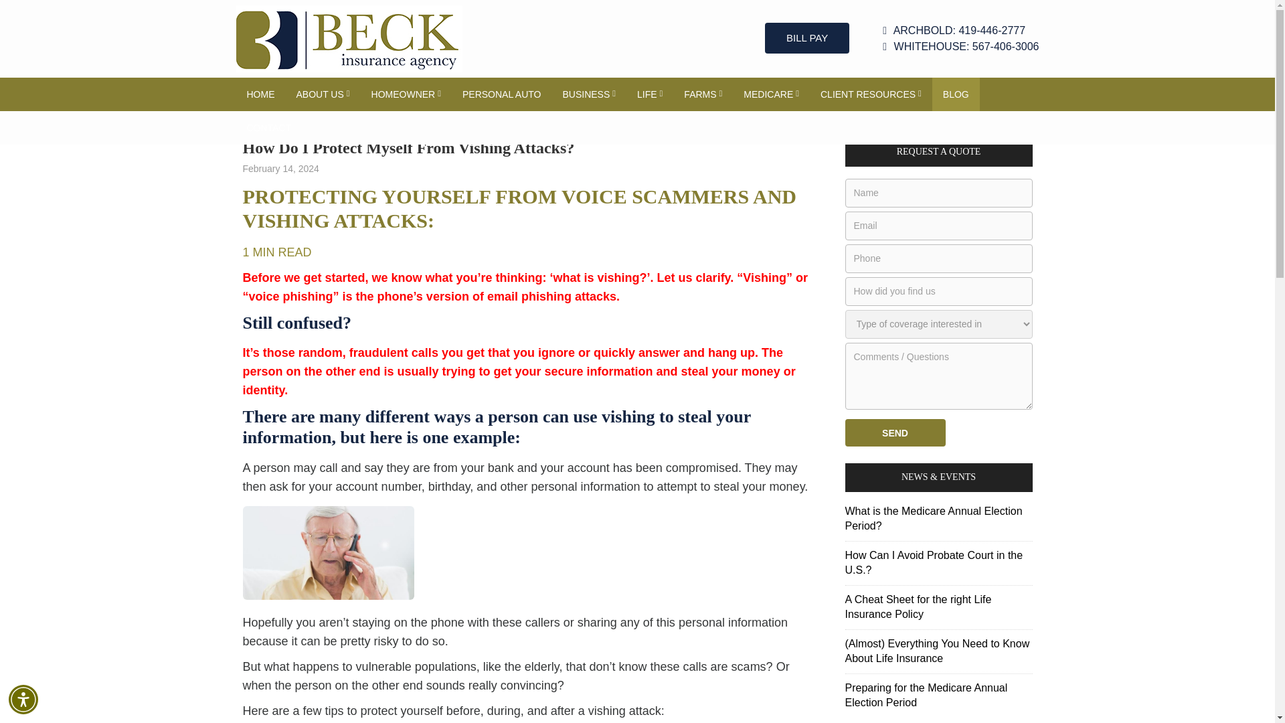 The height and width of the screenshot is (723, 1285). I want to click on HOMEOWNER, so click(406, 94).